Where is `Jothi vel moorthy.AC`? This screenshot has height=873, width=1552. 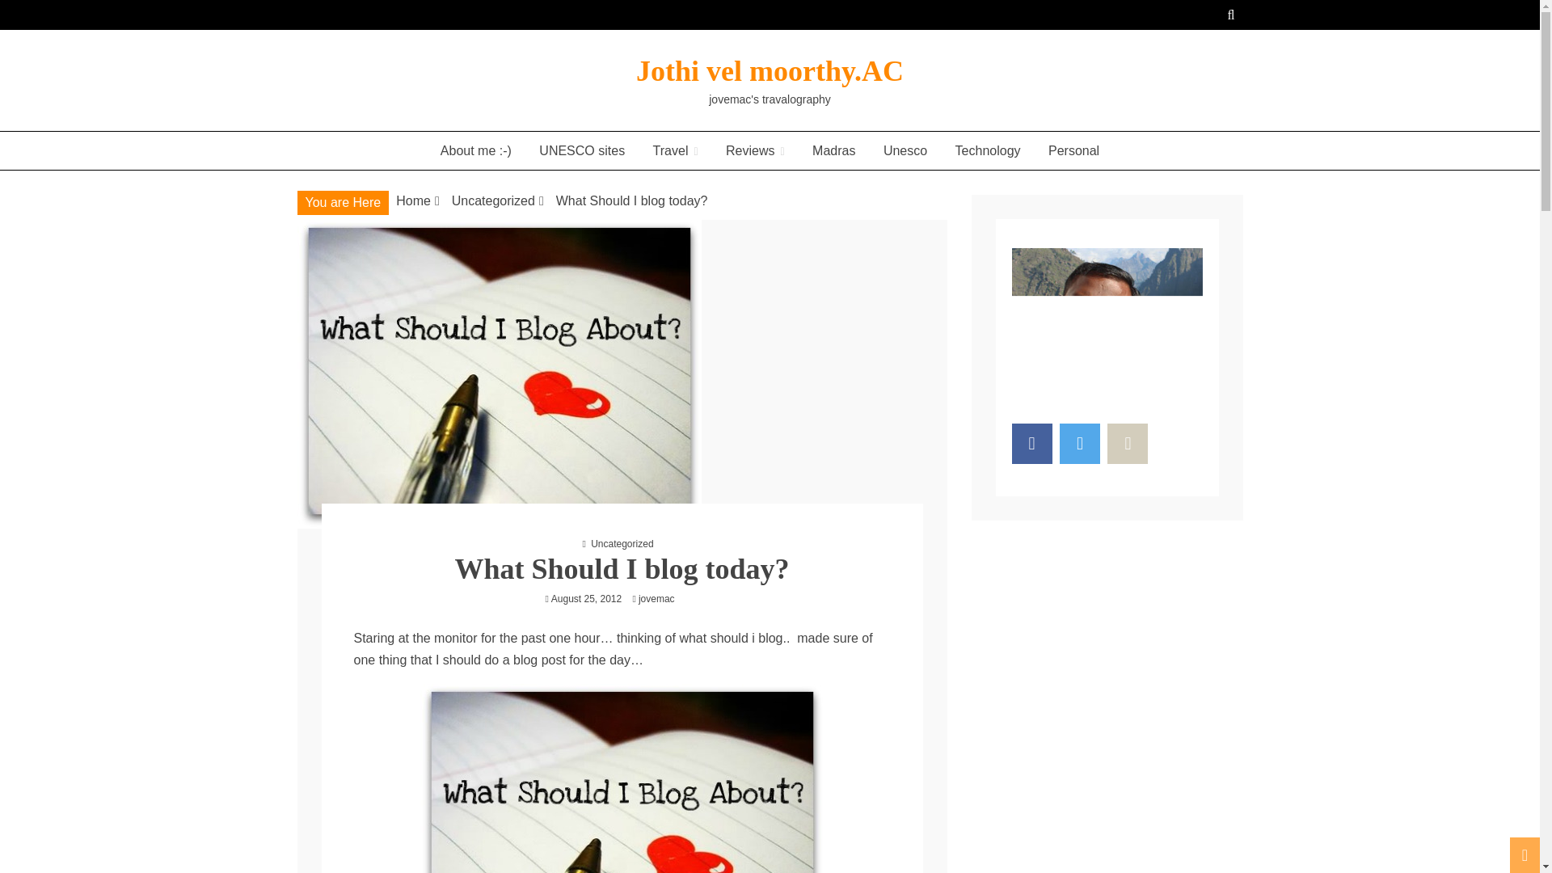 Jothi vel moorthy.AC is located at coordinates (770, 71).